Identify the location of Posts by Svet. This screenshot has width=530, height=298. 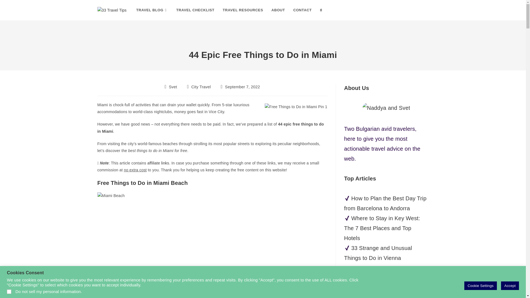
(173, 87).